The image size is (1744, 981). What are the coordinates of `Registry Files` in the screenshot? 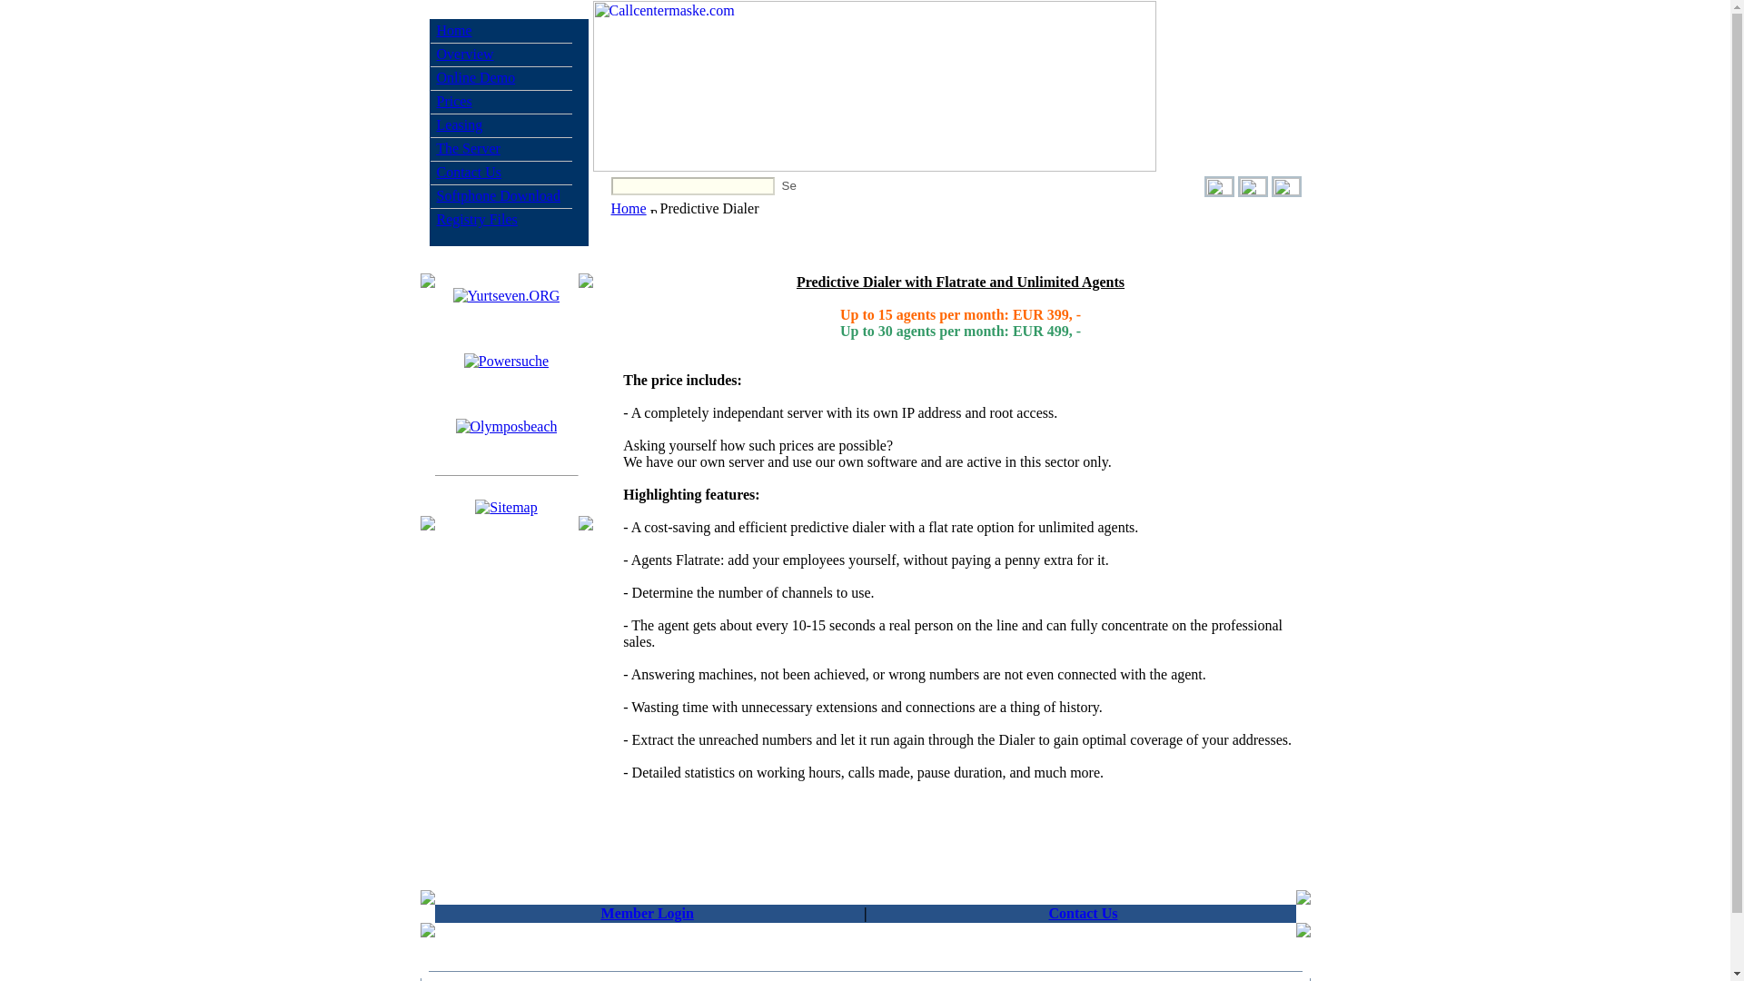 It's located at (476, 219).